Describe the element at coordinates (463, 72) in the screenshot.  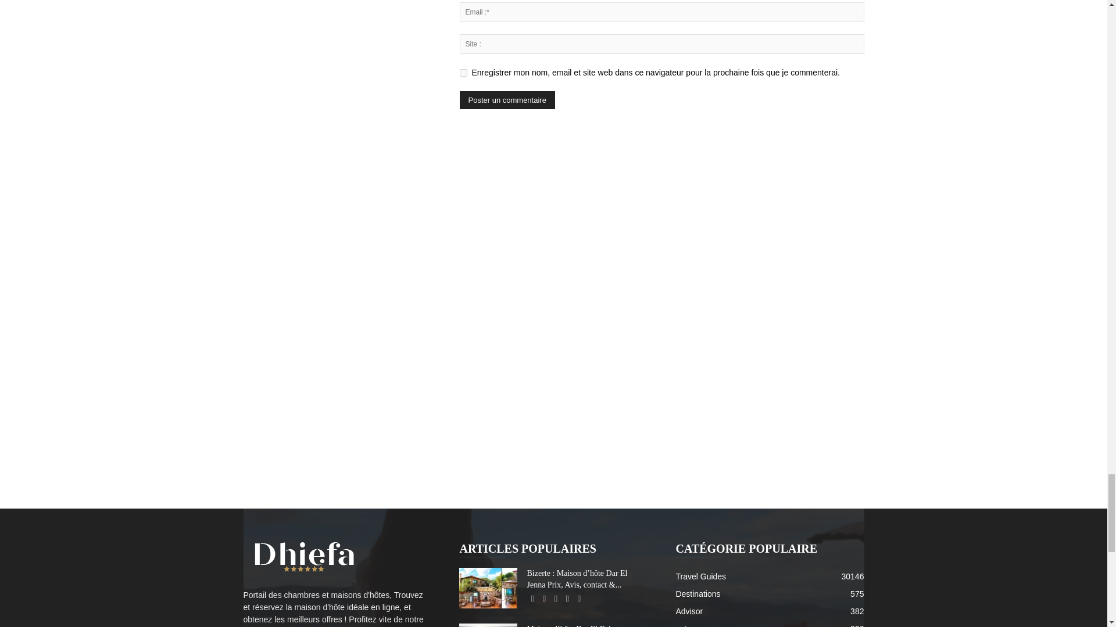
I see `yes` at that location.